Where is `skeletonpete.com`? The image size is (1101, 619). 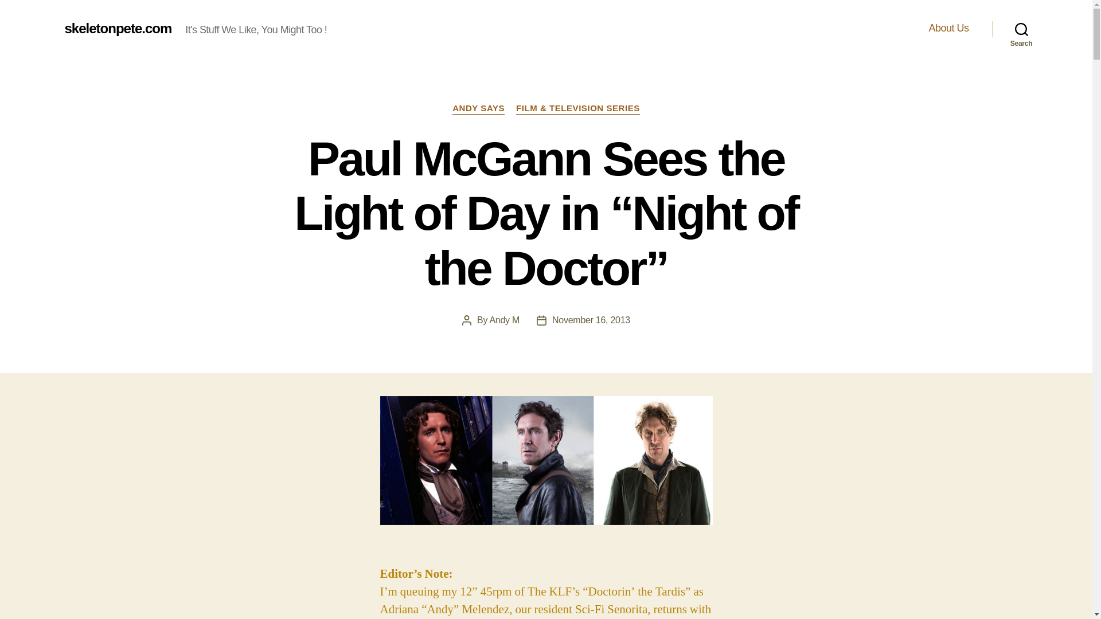 skeletonpete.com is located at coordinates (118, 28).